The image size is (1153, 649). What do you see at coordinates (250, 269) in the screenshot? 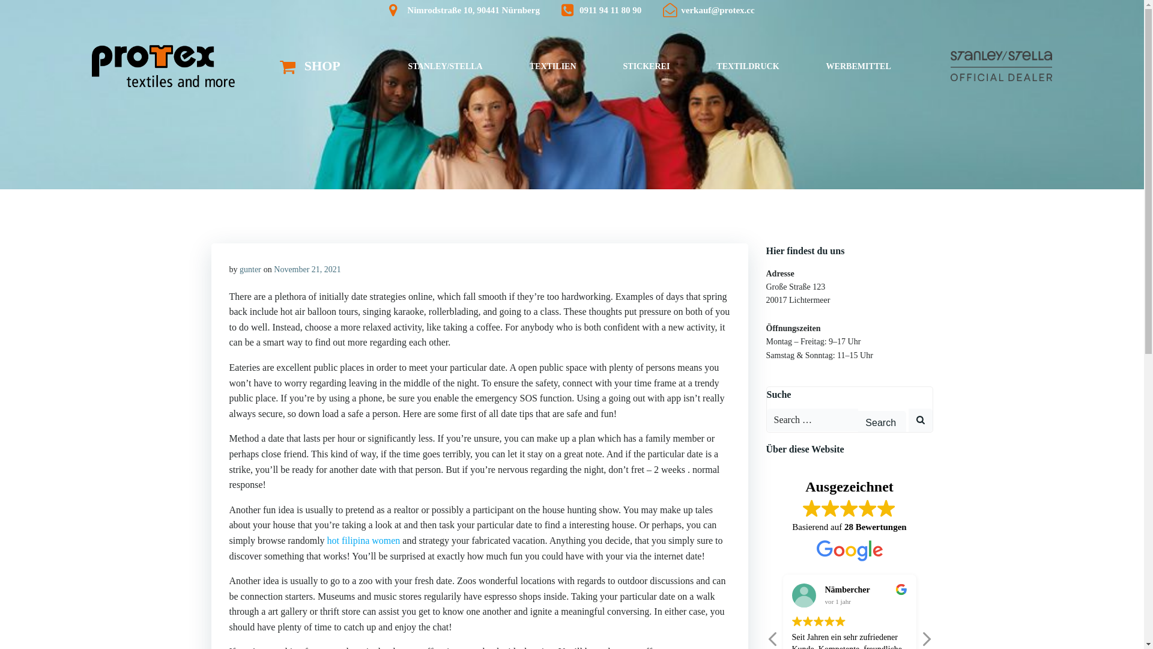
I see `gunter` at bounding box center [250, 269].